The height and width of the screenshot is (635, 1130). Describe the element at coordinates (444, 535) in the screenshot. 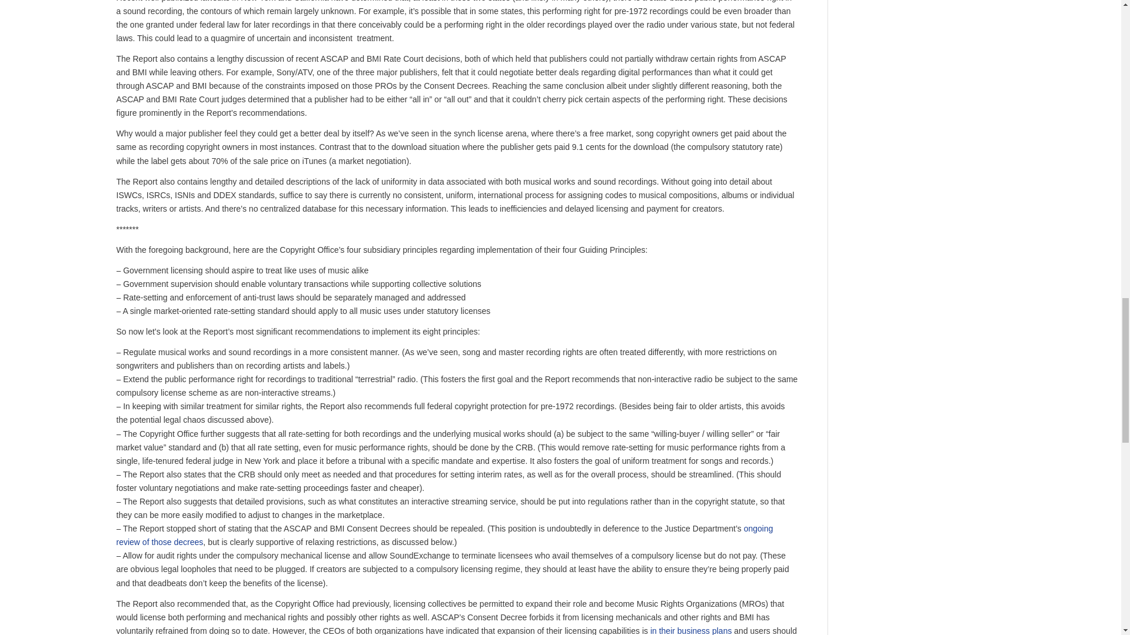

I see `Post on DOJ Consent Decree Review` at that location.